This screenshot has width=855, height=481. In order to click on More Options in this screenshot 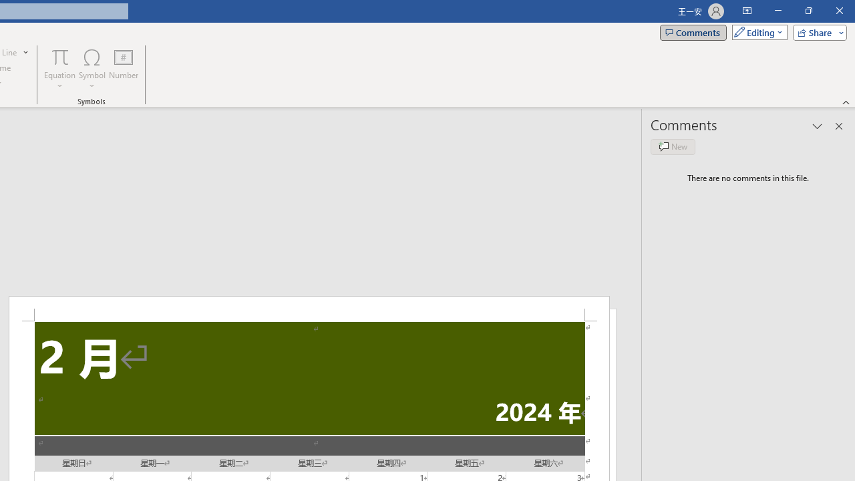, I will do `click(60, 81)`.